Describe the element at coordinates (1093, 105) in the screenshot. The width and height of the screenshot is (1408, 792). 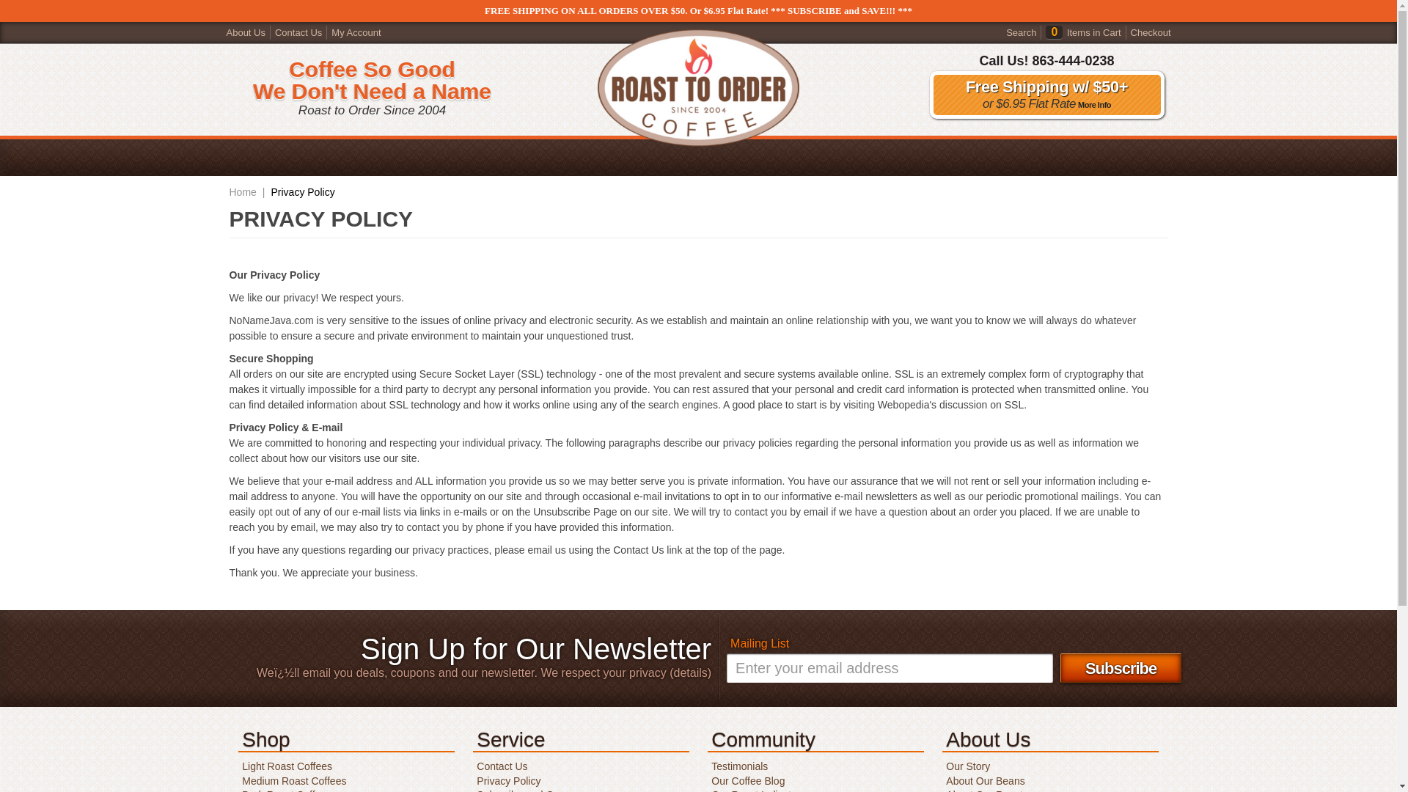
I see `More Info` at that location.